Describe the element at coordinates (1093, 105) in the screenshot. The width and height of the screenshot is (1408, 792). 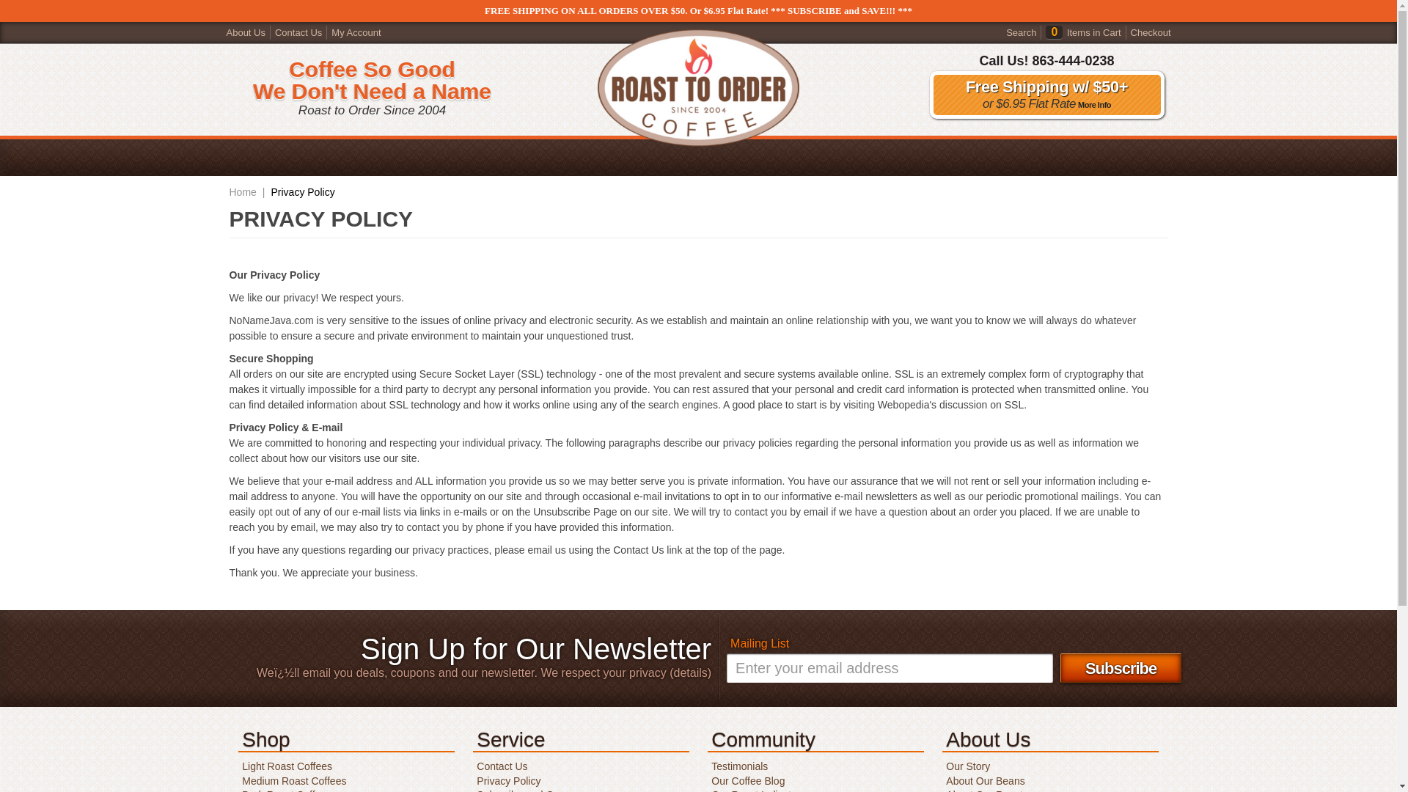
I see `More Info` at that location.